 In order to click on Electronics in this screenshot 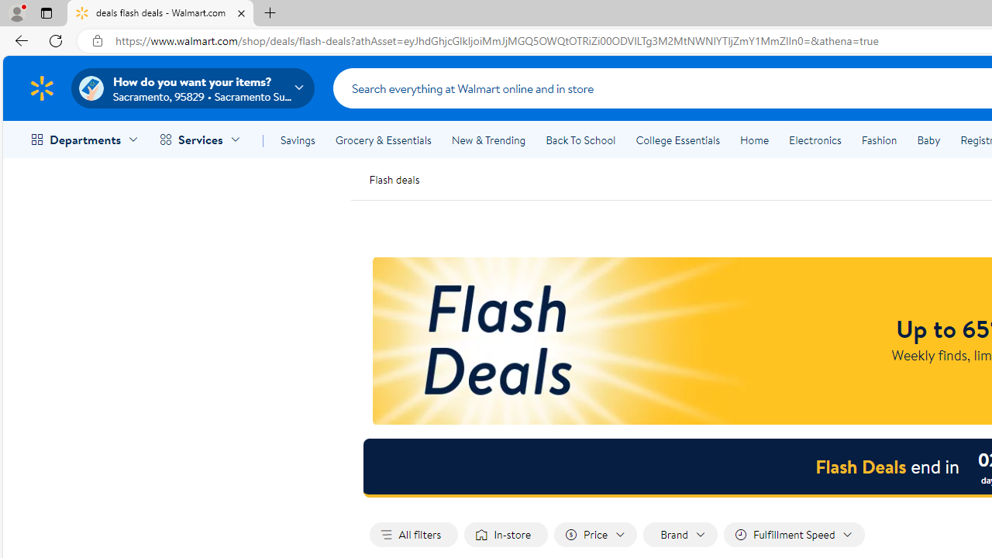, I will do `click(815, 139)`.